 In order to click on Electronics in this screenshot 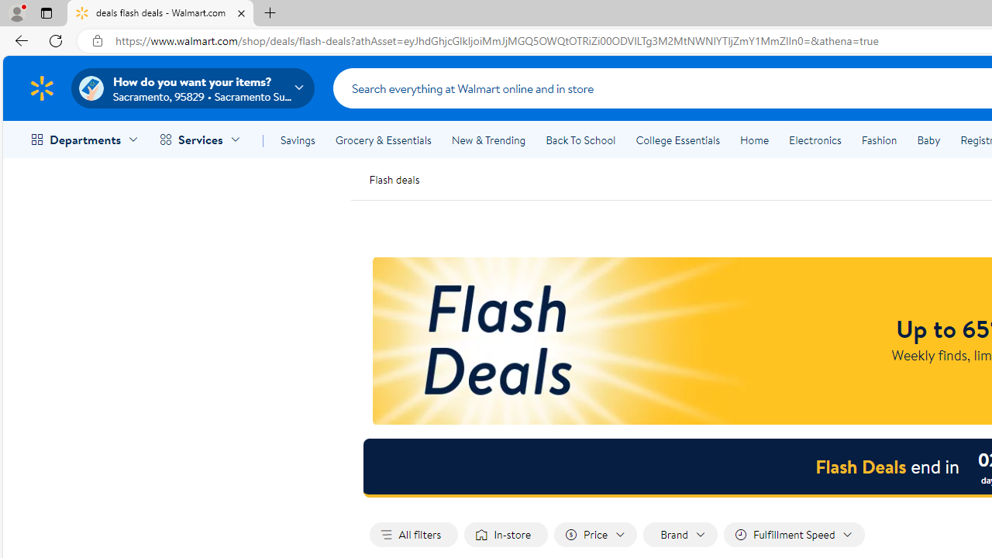, I will do `click(815, 139)`.